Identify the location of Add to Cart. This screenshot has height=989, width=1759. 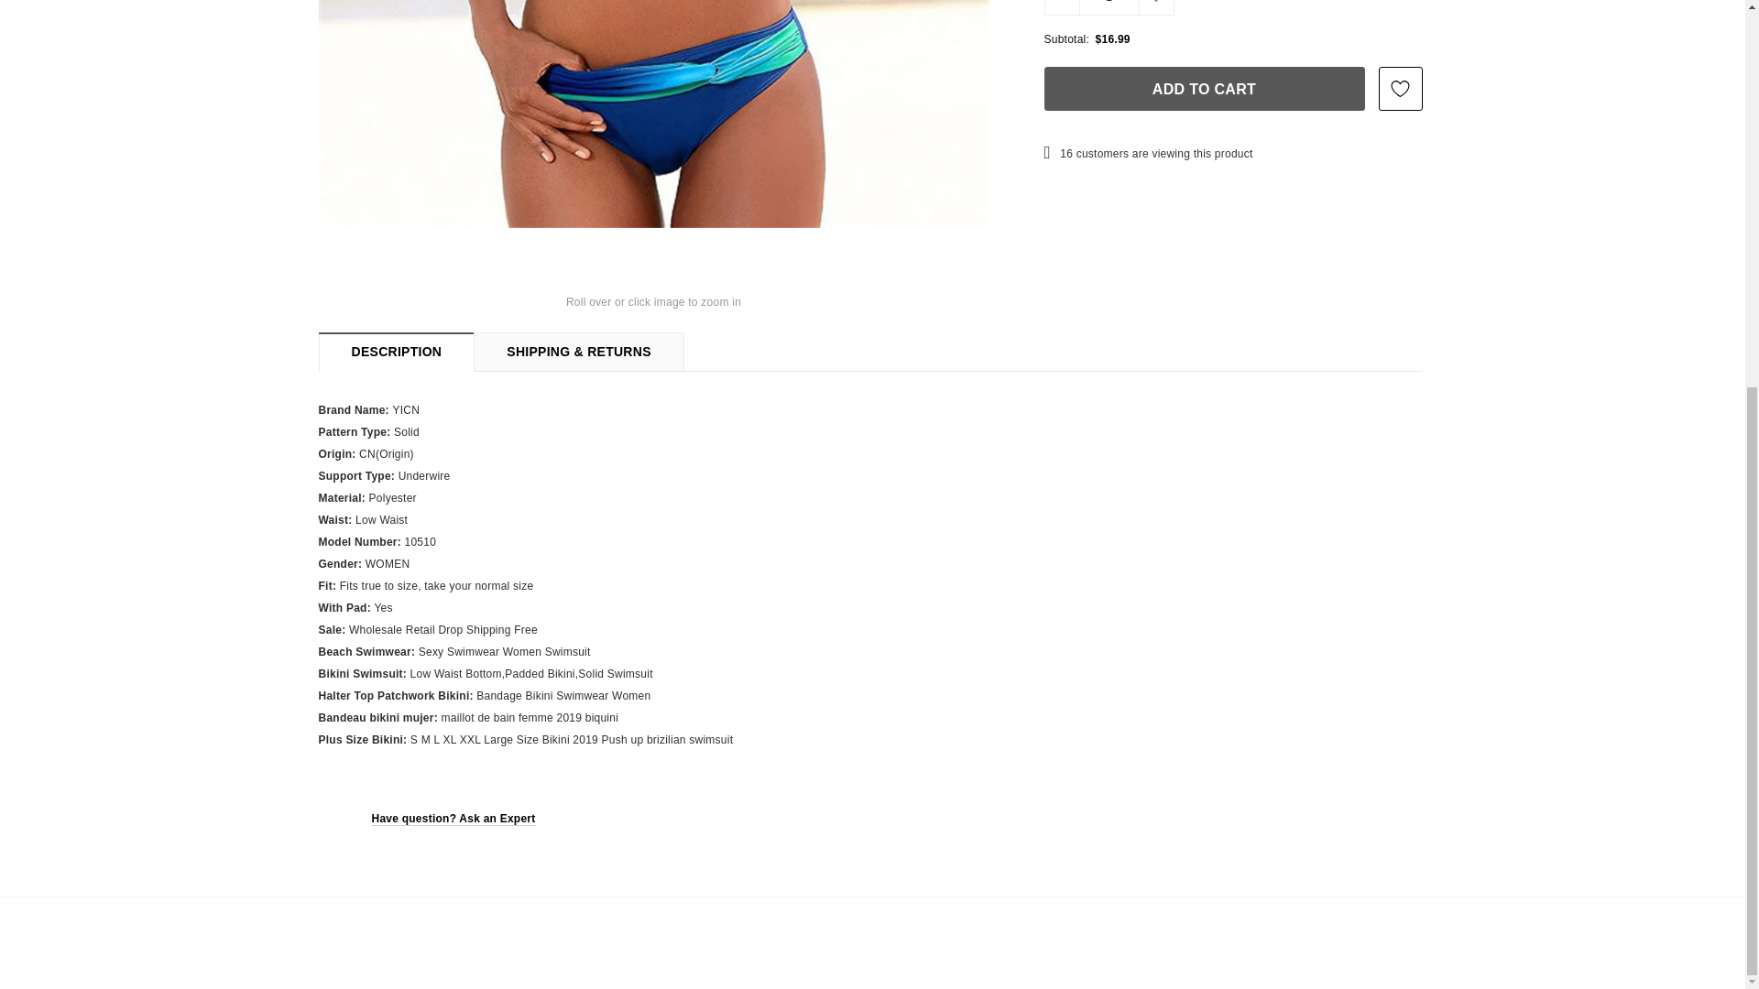
(1204, 88).